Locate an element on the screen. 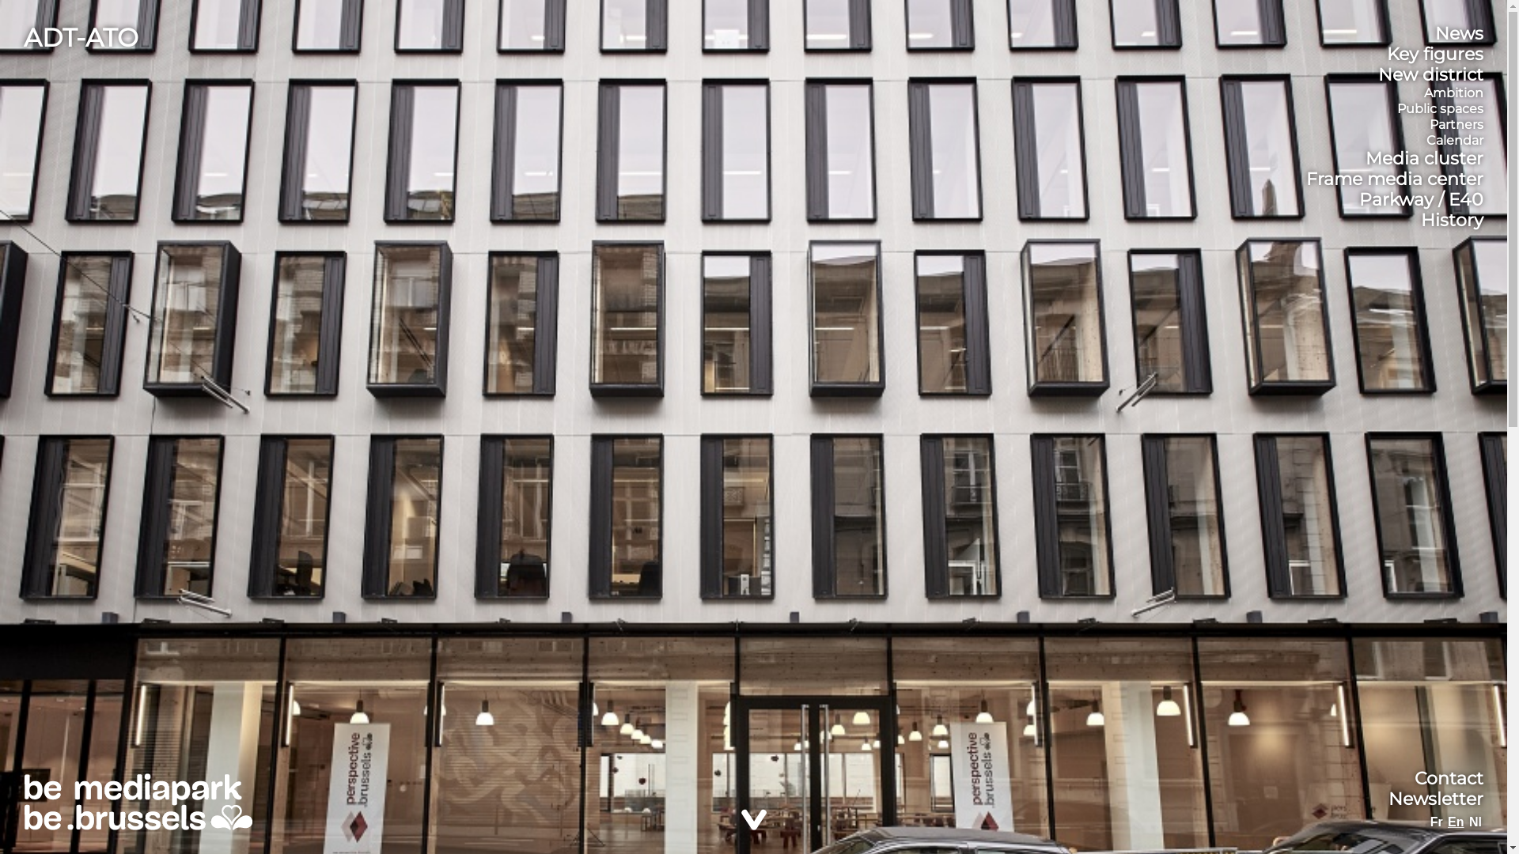  History is located at coordinates (1453, 221).